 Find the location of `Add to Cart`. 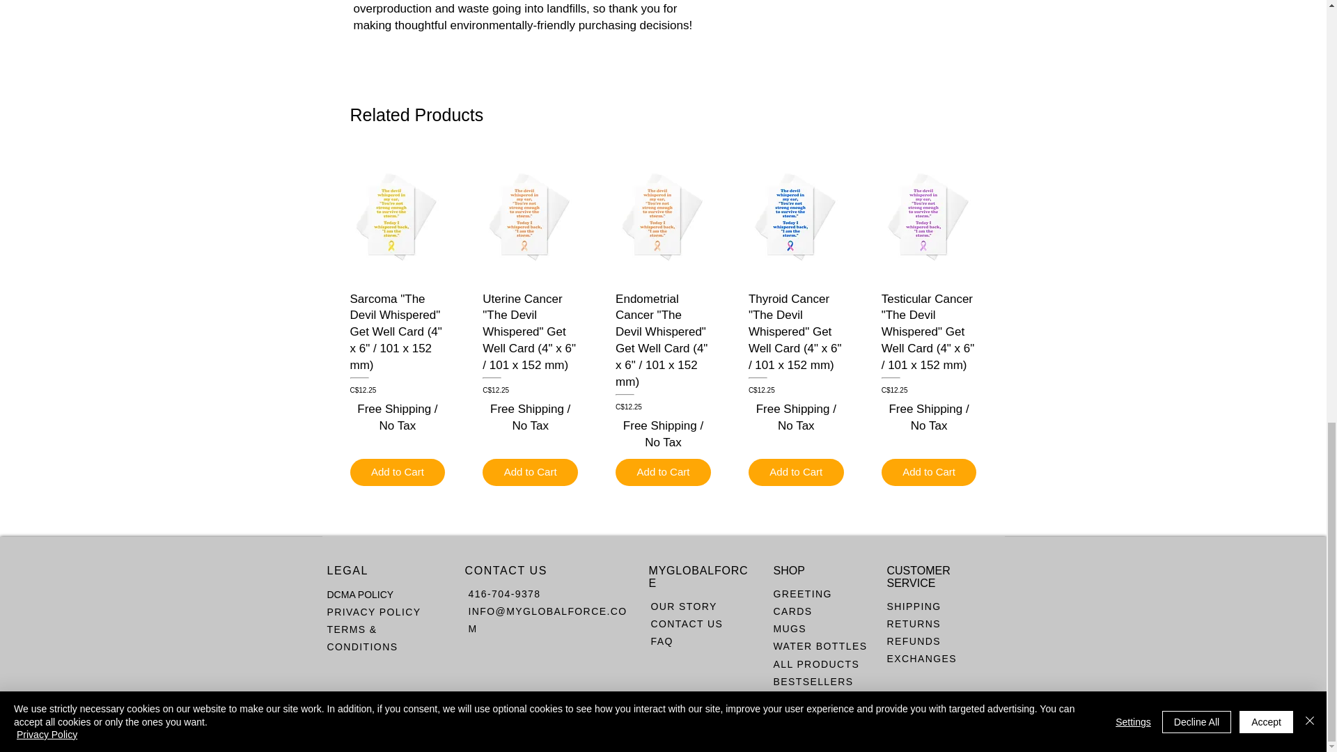

Add to Cart is located at coordinates (397, 472).